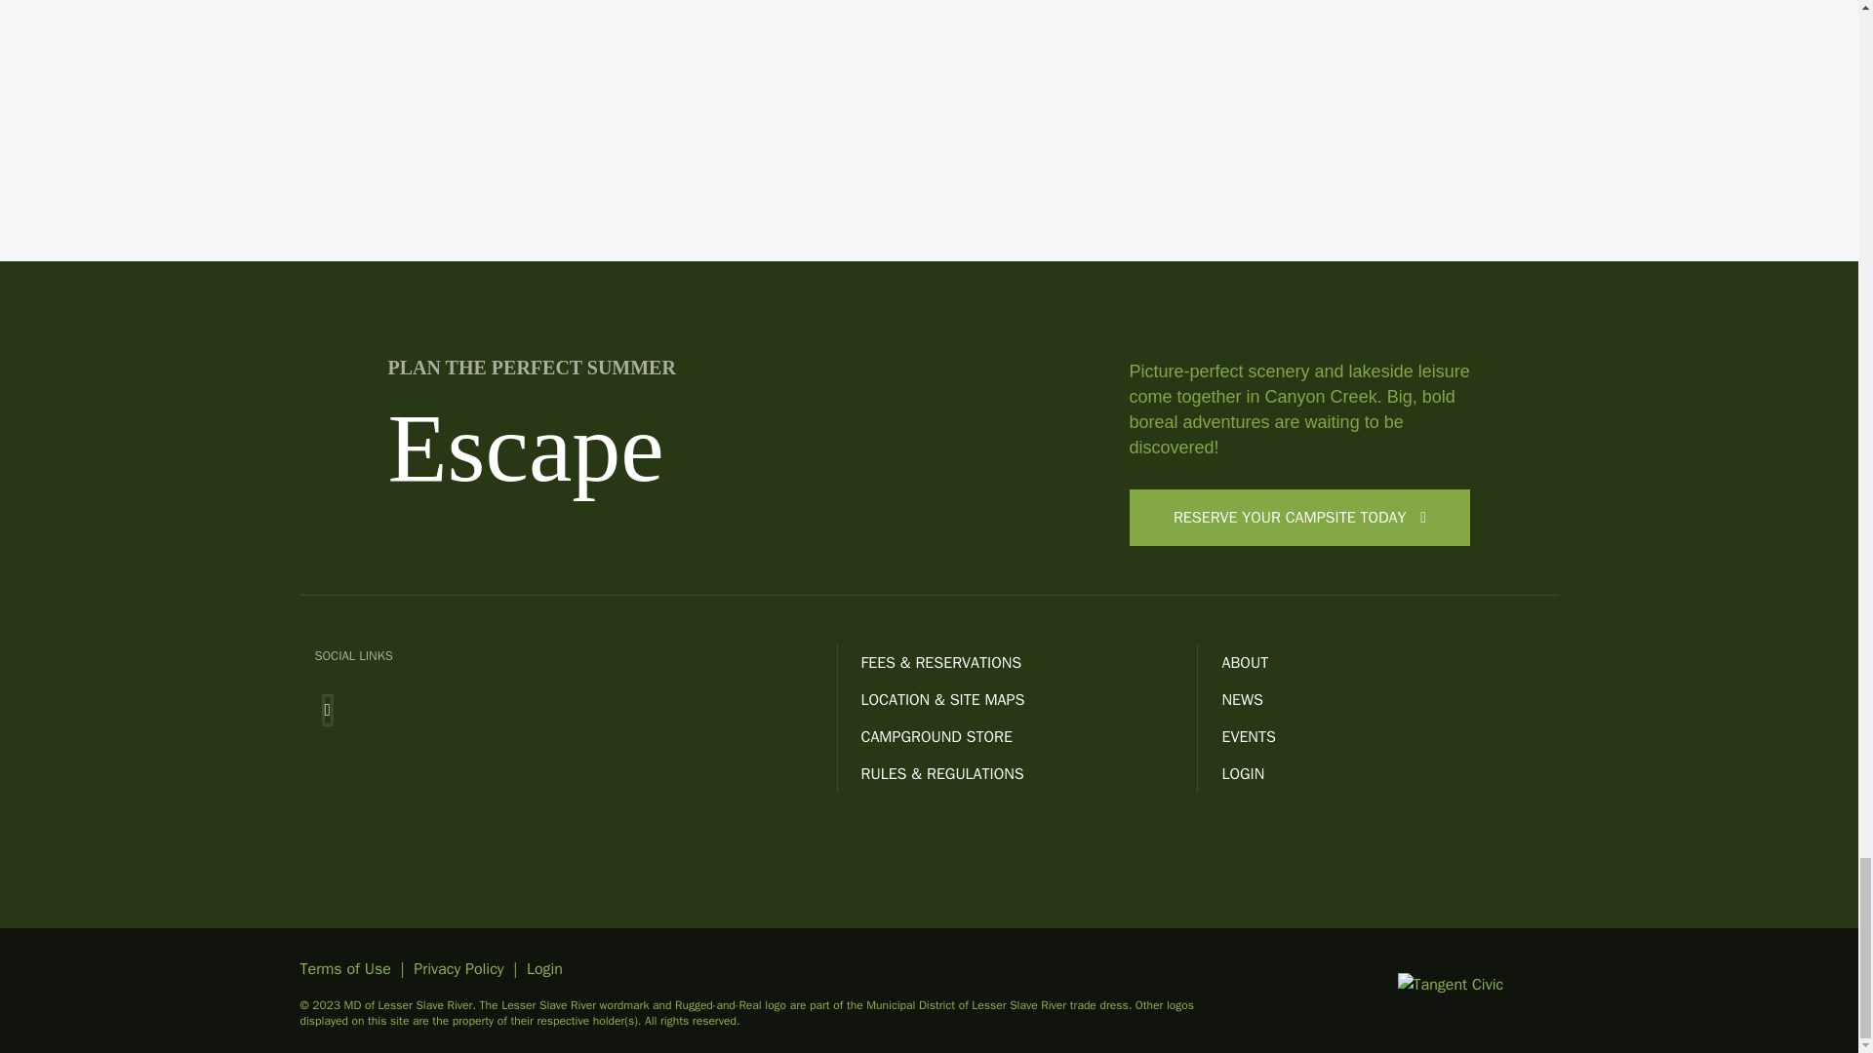 The width and height of the screenshot is (1873, 1053). What do you see at coordinates (1028, 737) in the screenshot?
I see `CAMPGROUND STORE` at bounding box center [1028, 737].